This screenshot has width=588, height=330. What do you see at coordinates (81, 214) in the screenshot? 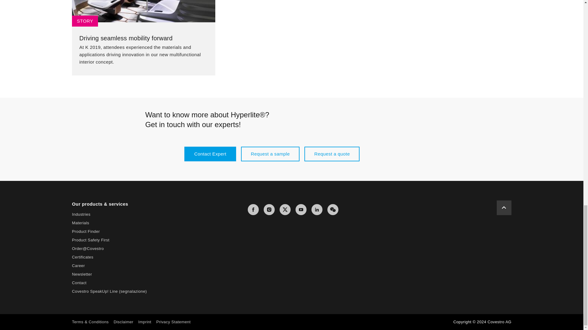
I see `Industries` at bounding box center [81, 214].